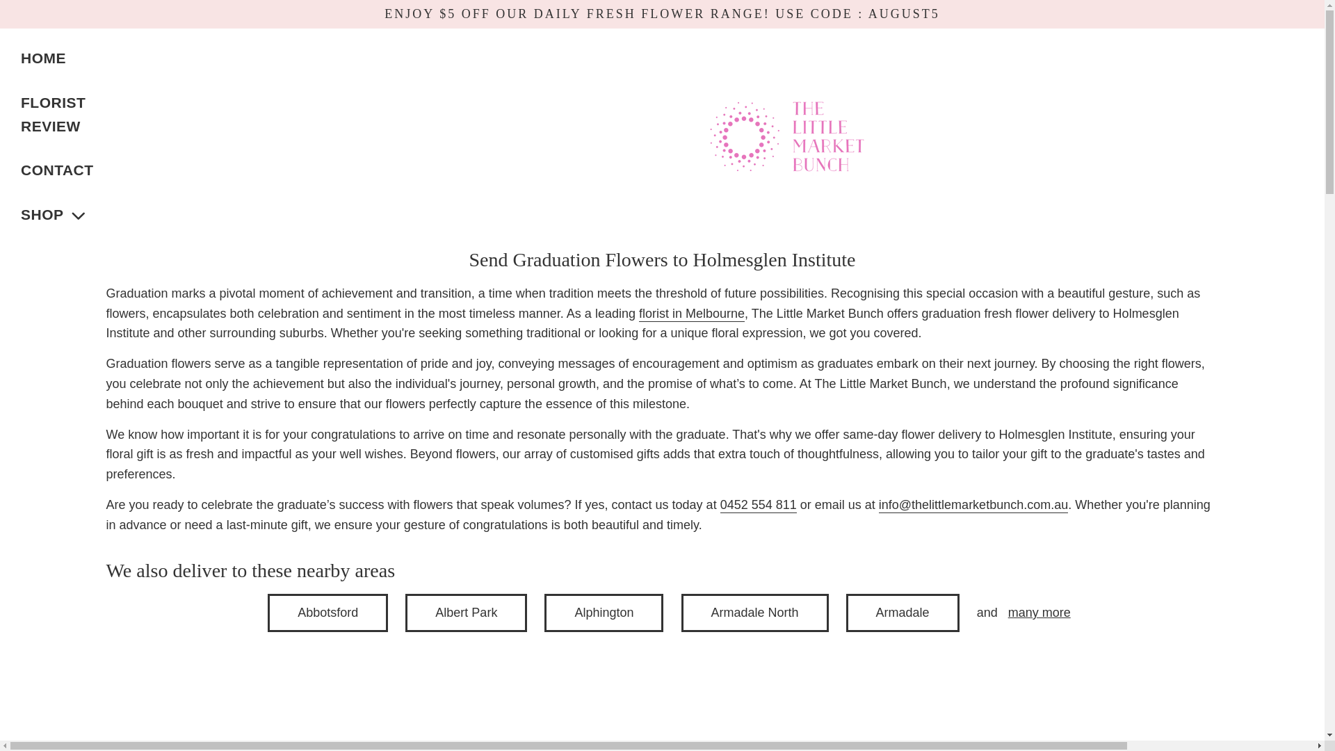 The height and width of the screenshot is (751, 1335). Describe the element at coordinates (57, 170) in the screenshot. I see `CONTACT` at that location.